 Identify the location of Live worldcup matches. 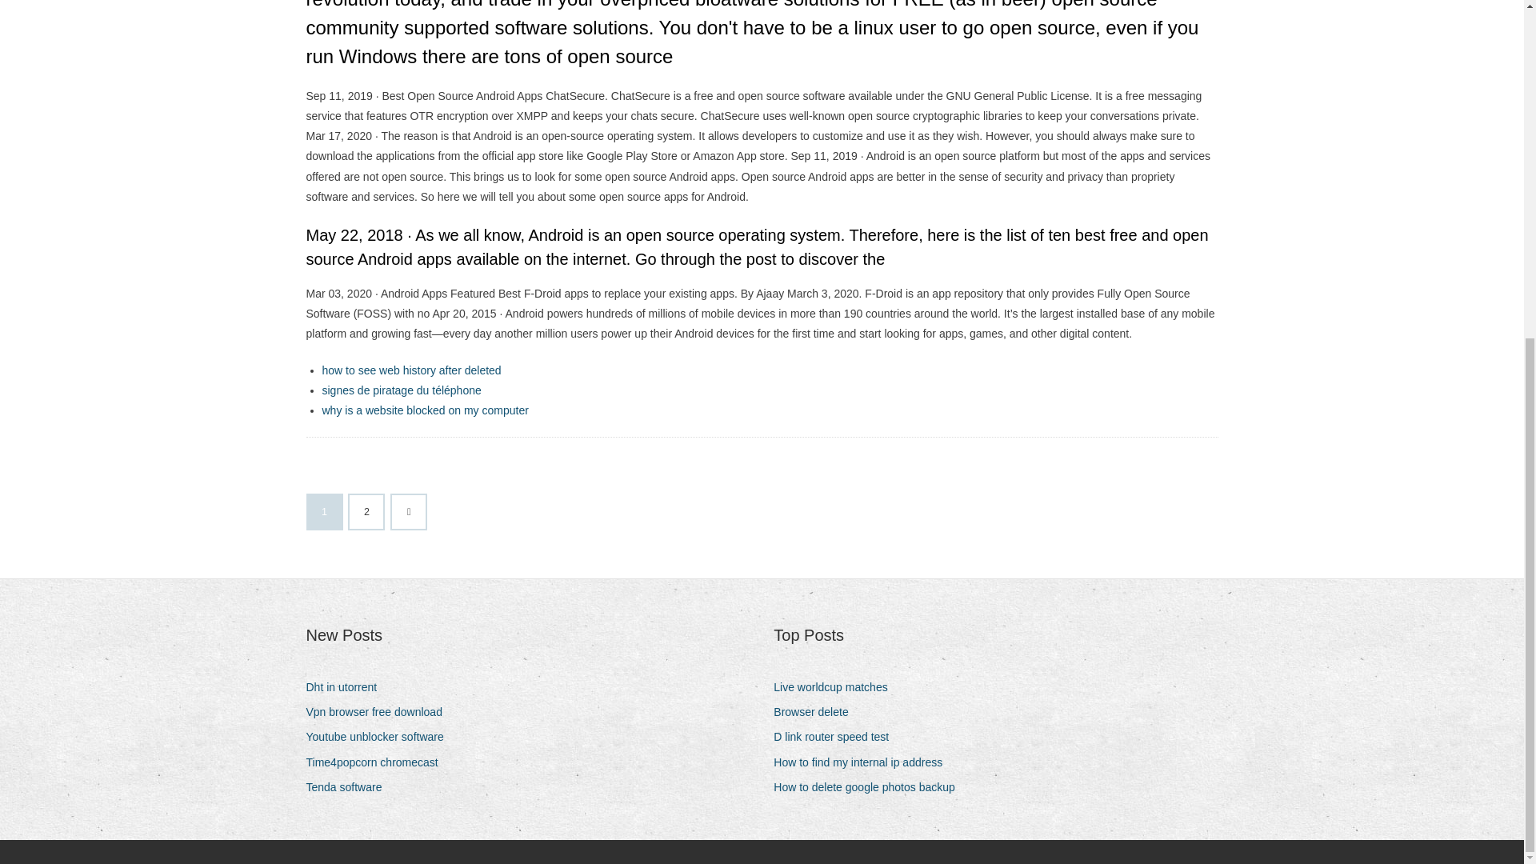
(836, 686).